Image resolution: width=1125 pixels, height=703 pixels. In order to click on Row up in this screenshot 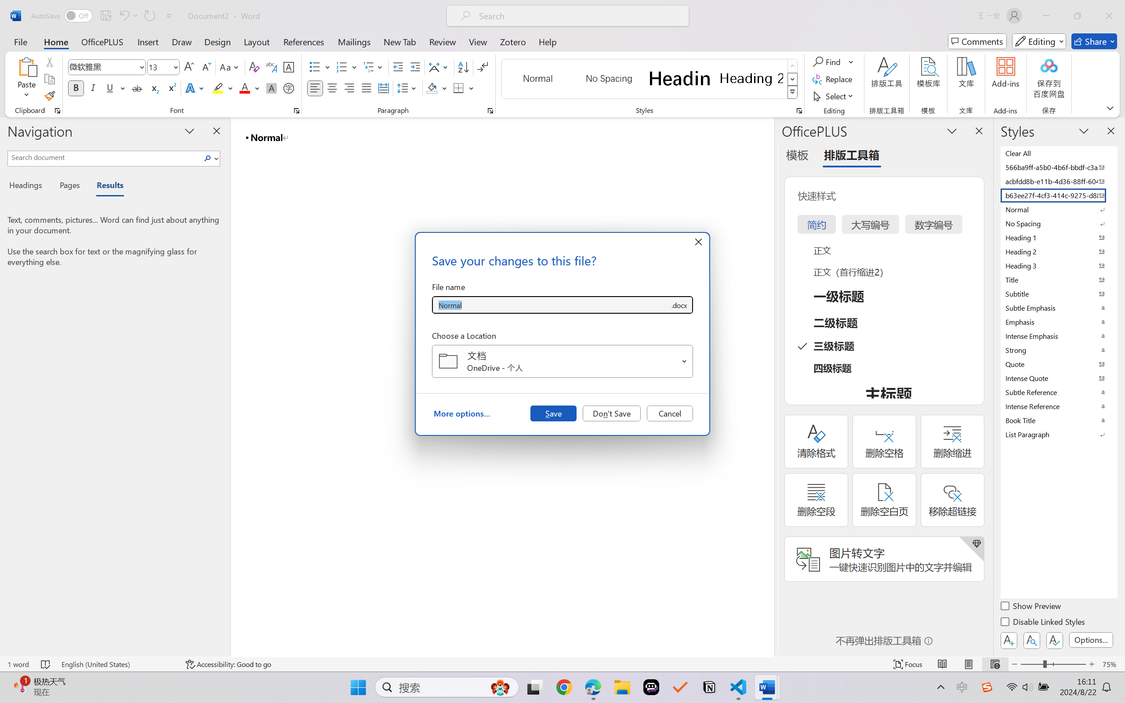, I will do `click(793, 66)`.